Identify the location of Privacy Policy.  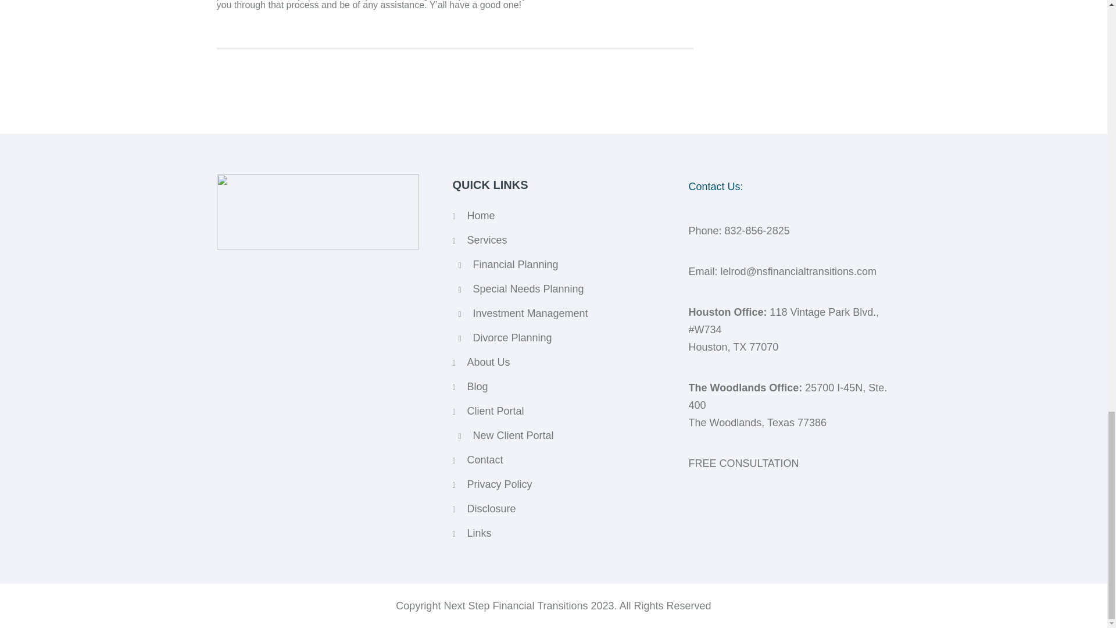
(500, 484).